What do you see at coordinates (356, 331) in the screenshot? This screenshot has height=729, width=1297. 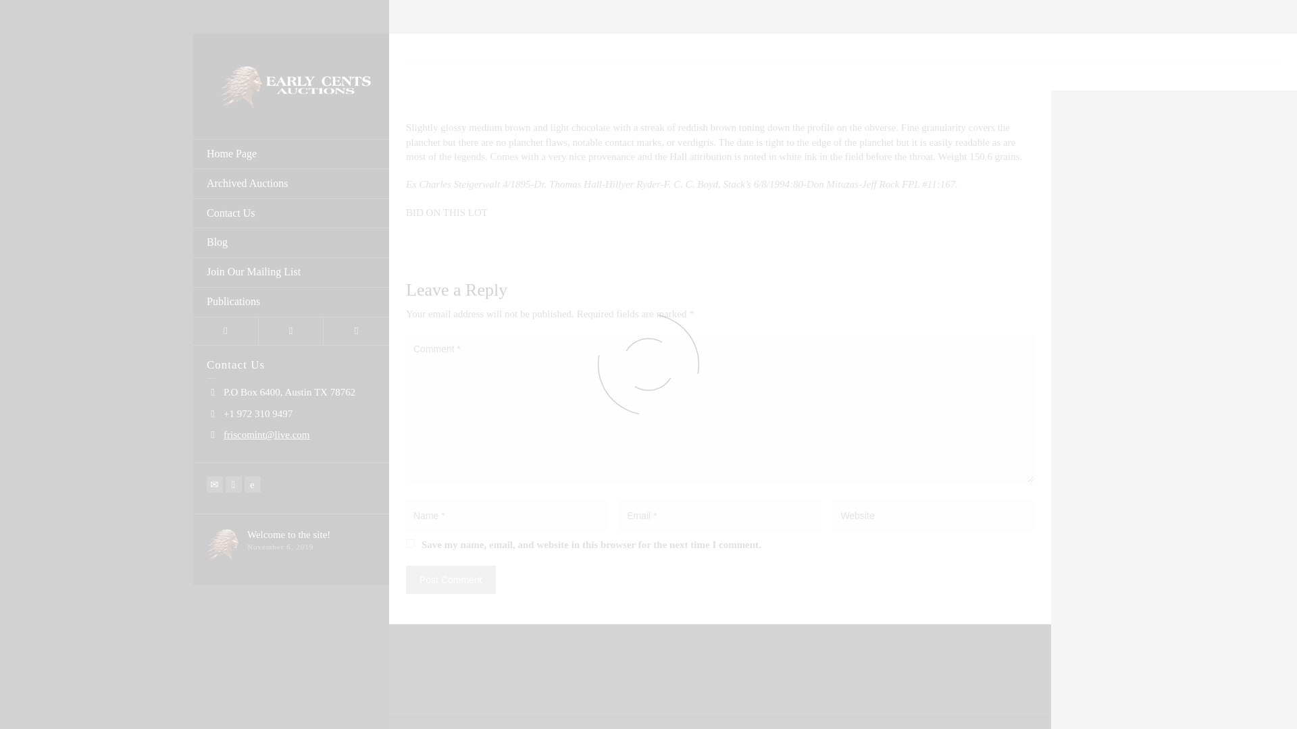 I see `Search` at bounding box center [356, 331].